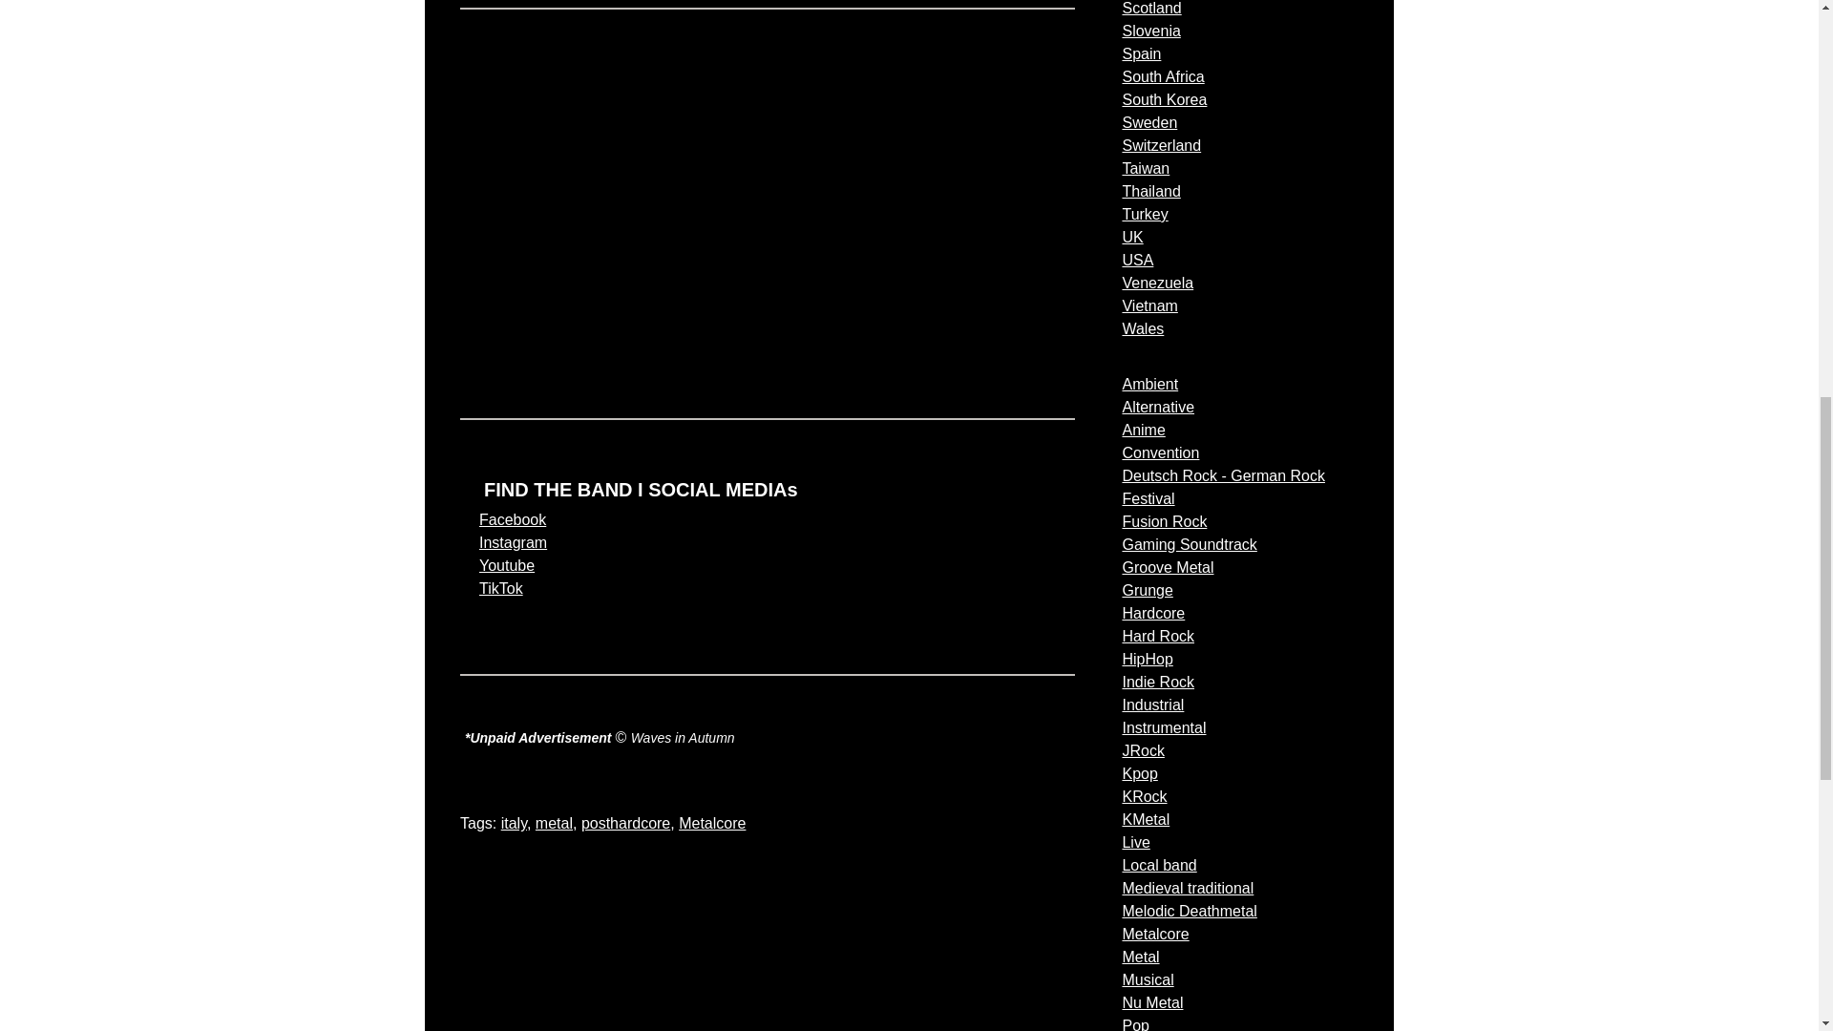 Image resolution: width=1833 pixels, height=1031 pixels. I want to click on TikTok, so click(500, 588).